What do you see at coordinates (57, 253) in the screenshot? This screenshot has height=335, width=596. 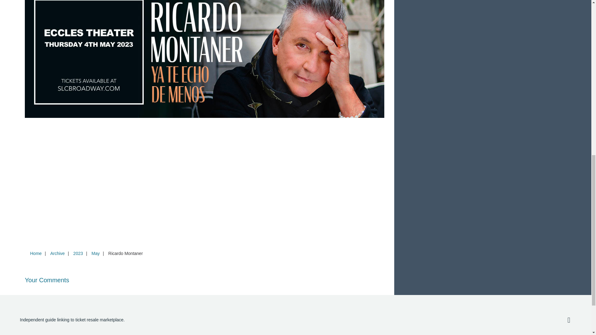 I see `Archive` at bounding box center [57, 253].